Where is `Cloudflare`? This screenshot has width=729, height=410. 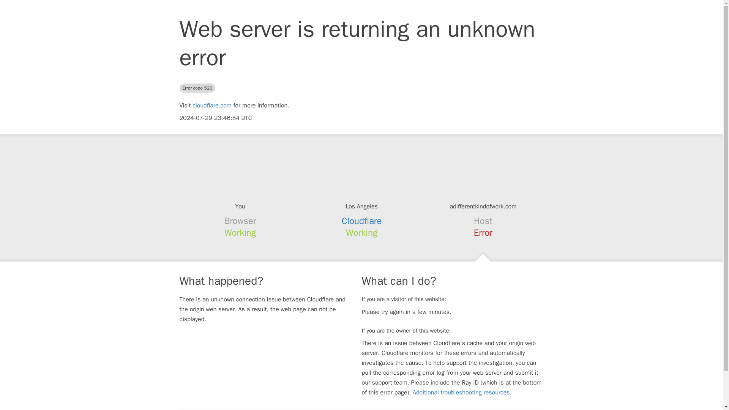
Cloudflare is located at coordinates (362, 221).